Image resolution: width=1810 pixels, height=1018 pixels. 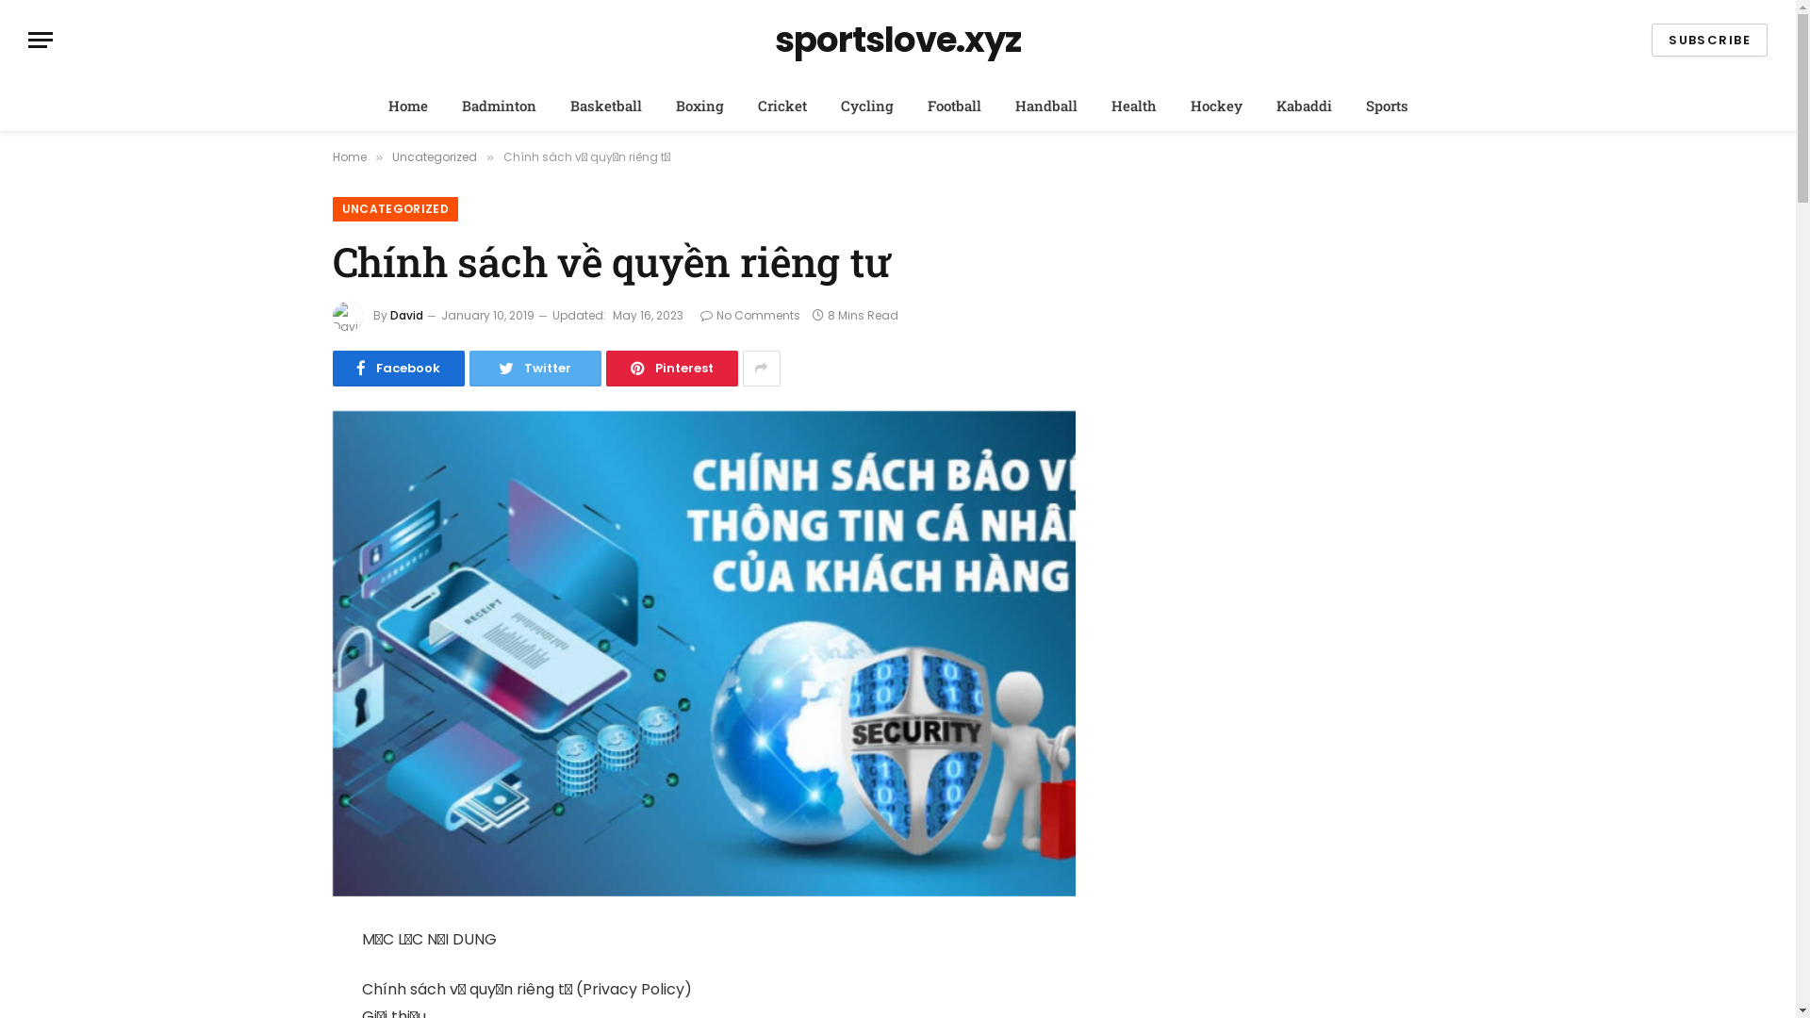 I want to click on Kabaddi, so click(x=1305, y=106).